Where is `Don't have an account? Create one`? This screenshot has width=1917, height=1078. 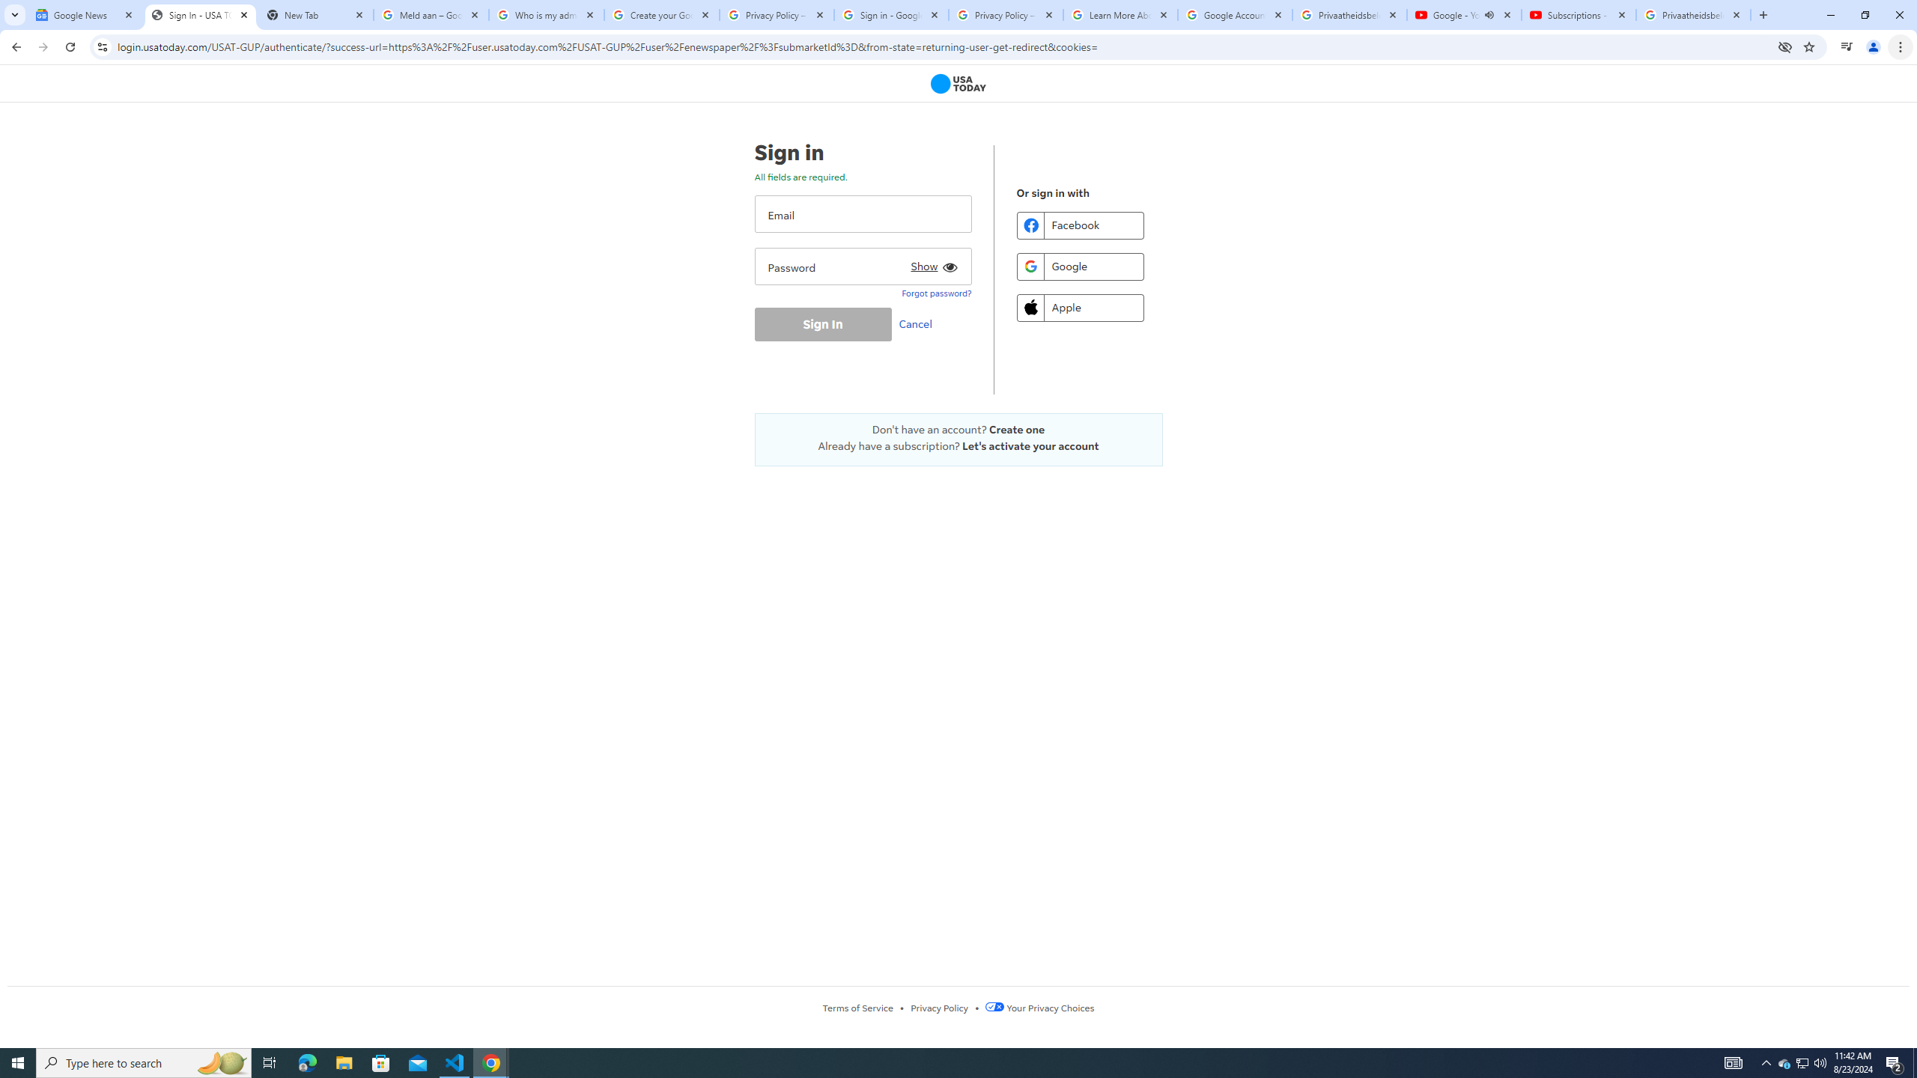
Don't have an account? Create one is located at coordinates (958, 430).